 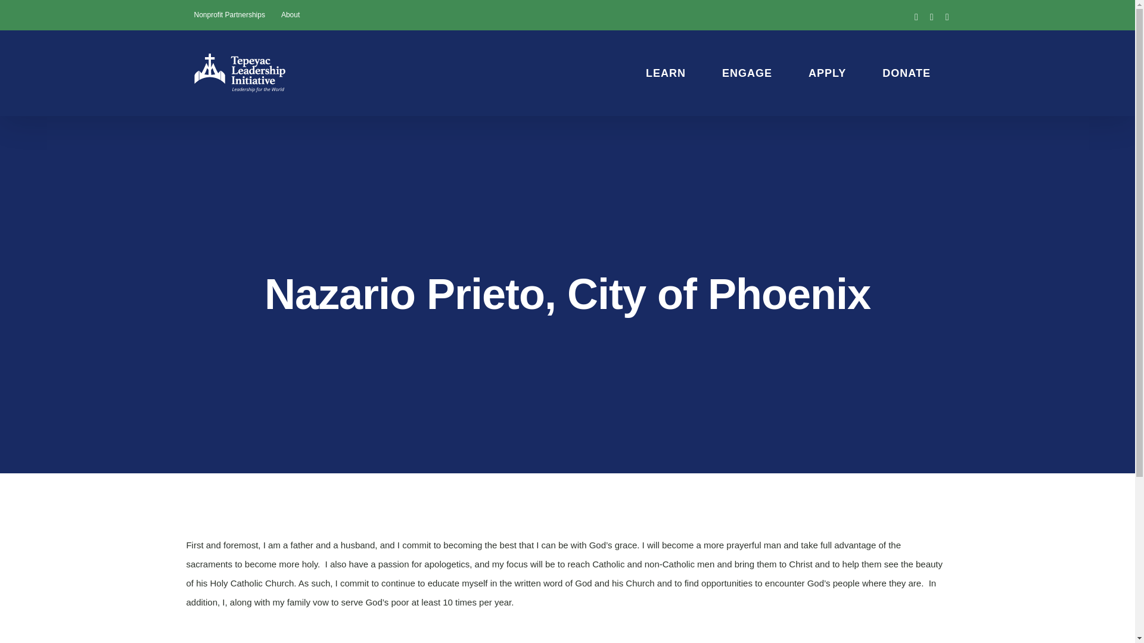 What do you see at coordinates (747, 73) in the screenshot?
I see `ENGAGE` at bounding box center [747, 73].